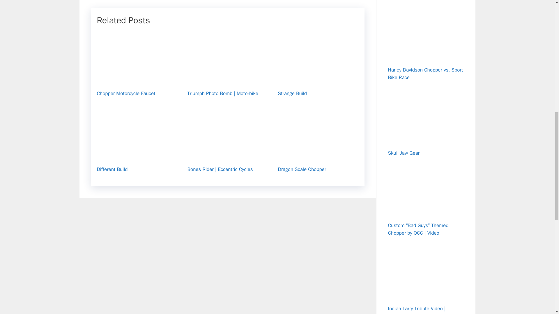 Image resolution: width=559 pixels, height=314 pixels. What do you see at coordinates (137, 81) in the screenshot?
I see `Chopper Motorcycle Faucet` at bounding box center [137, 81].